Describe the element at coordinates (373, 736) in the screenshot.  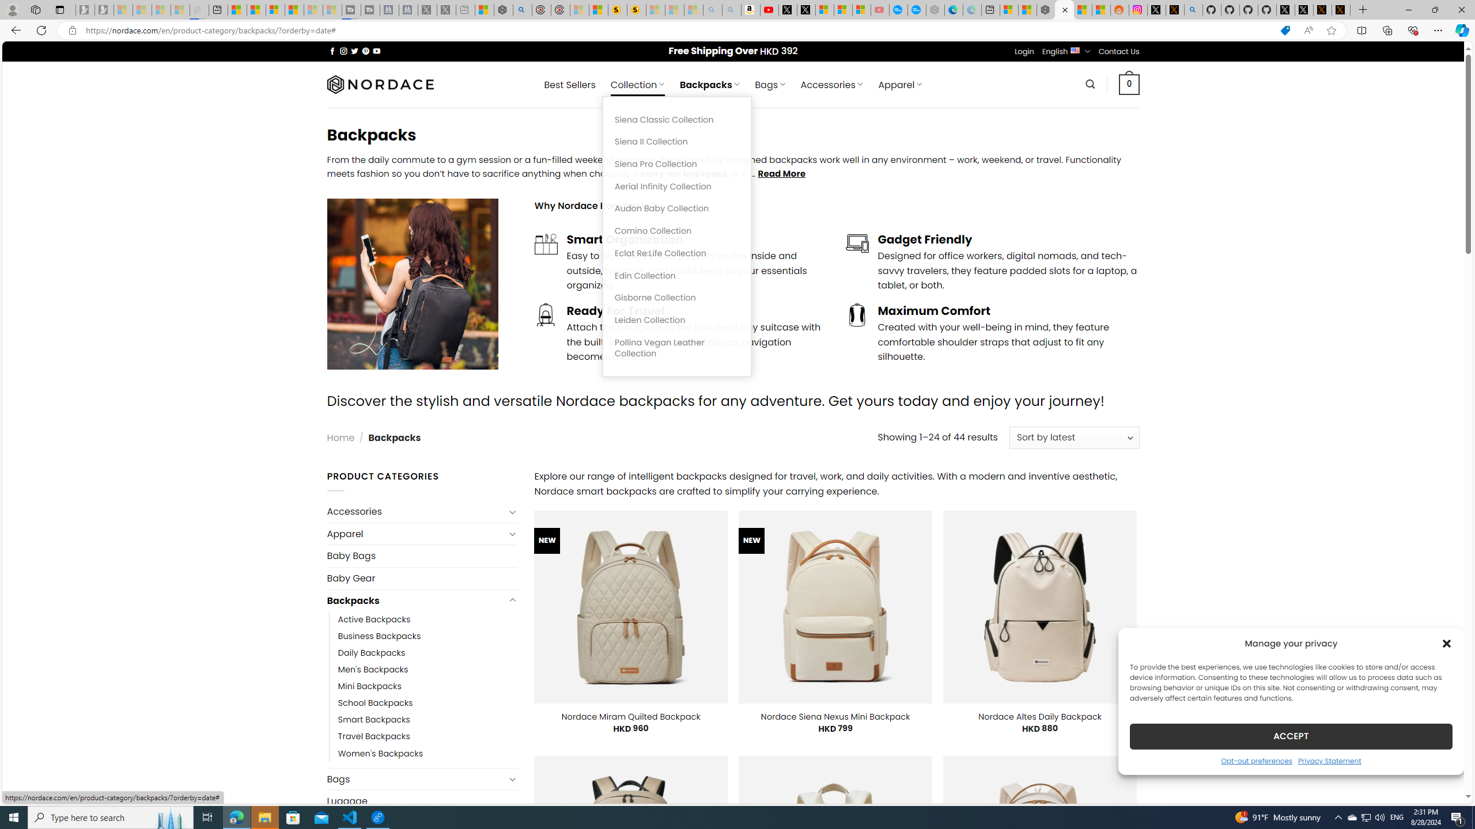
I see `Travel Backpacks` at that location.